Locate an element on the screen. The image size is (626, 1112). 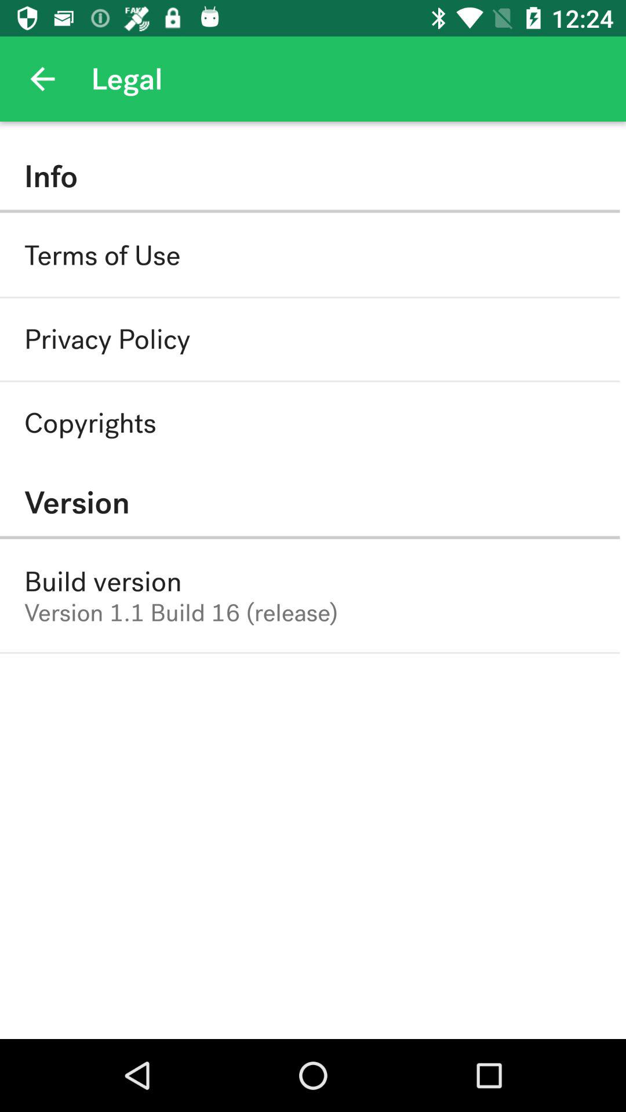
turn on item below terms of use is located at coordinates (107, 339).